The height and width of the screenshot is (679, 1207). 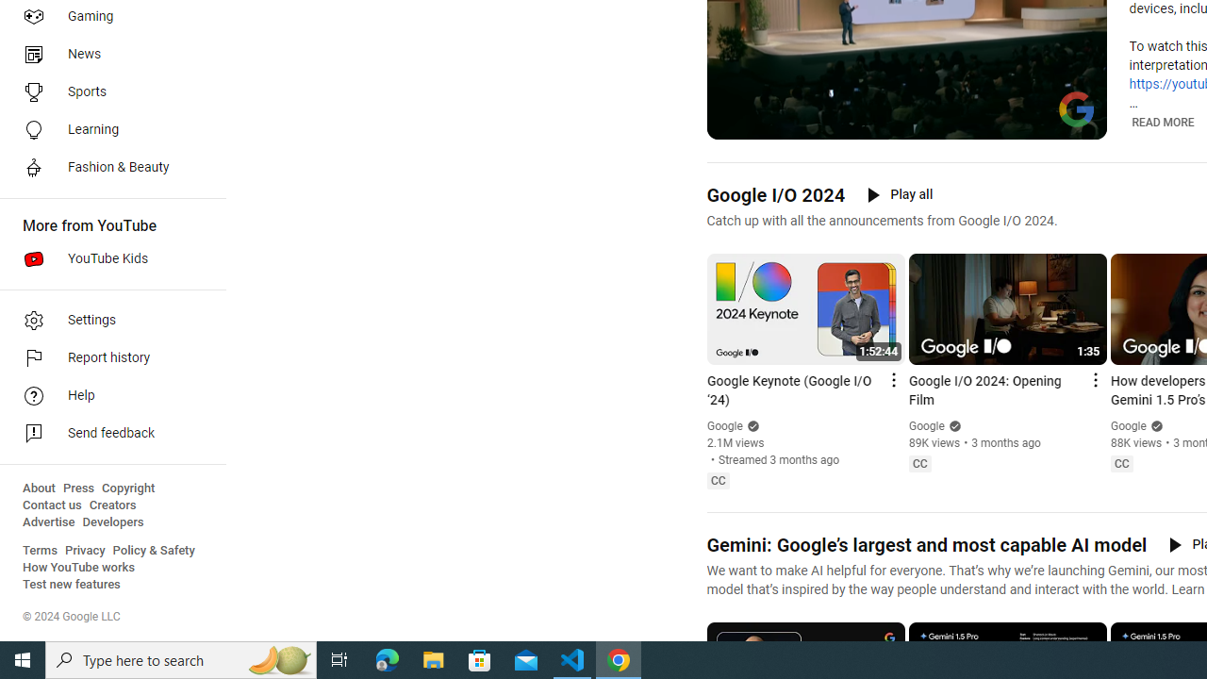 What do you see at coordinates (907, 104) in the screenshot?
I see `Seek slider` at bounding box center [907, 104].